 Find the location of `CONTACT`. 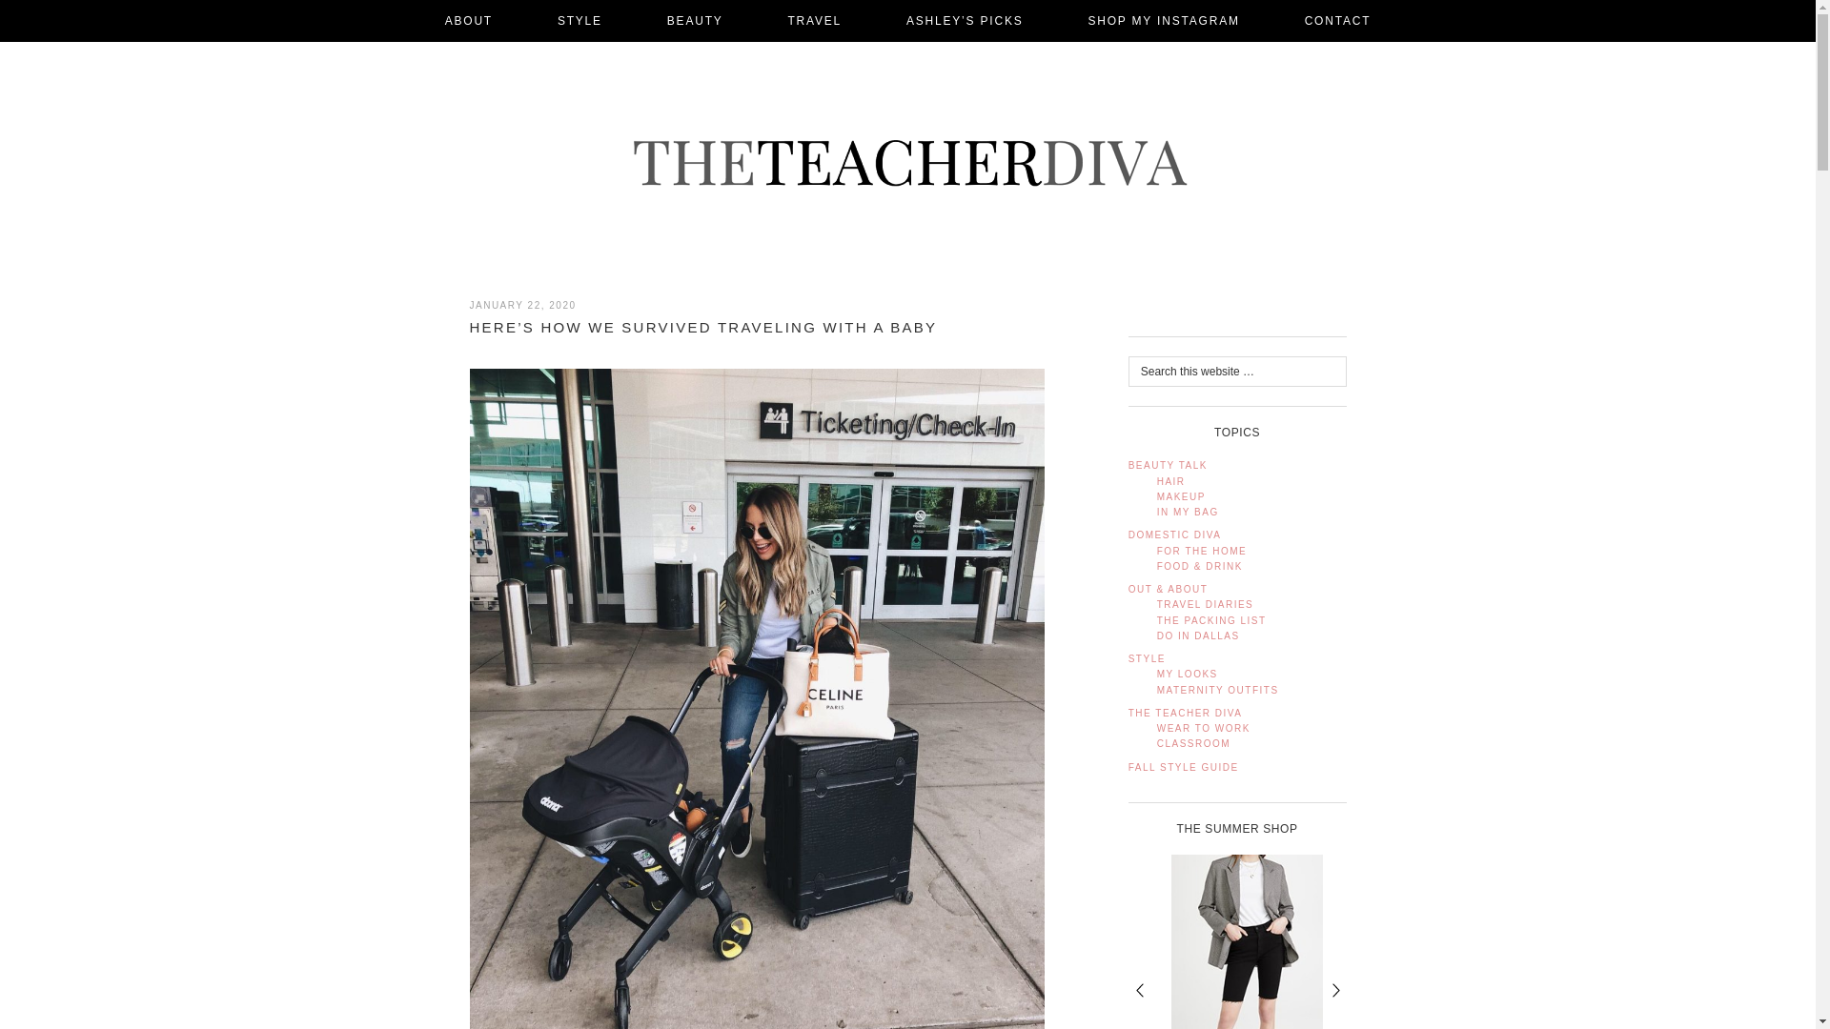

CONTACT is located at coordinates (1337, 21).